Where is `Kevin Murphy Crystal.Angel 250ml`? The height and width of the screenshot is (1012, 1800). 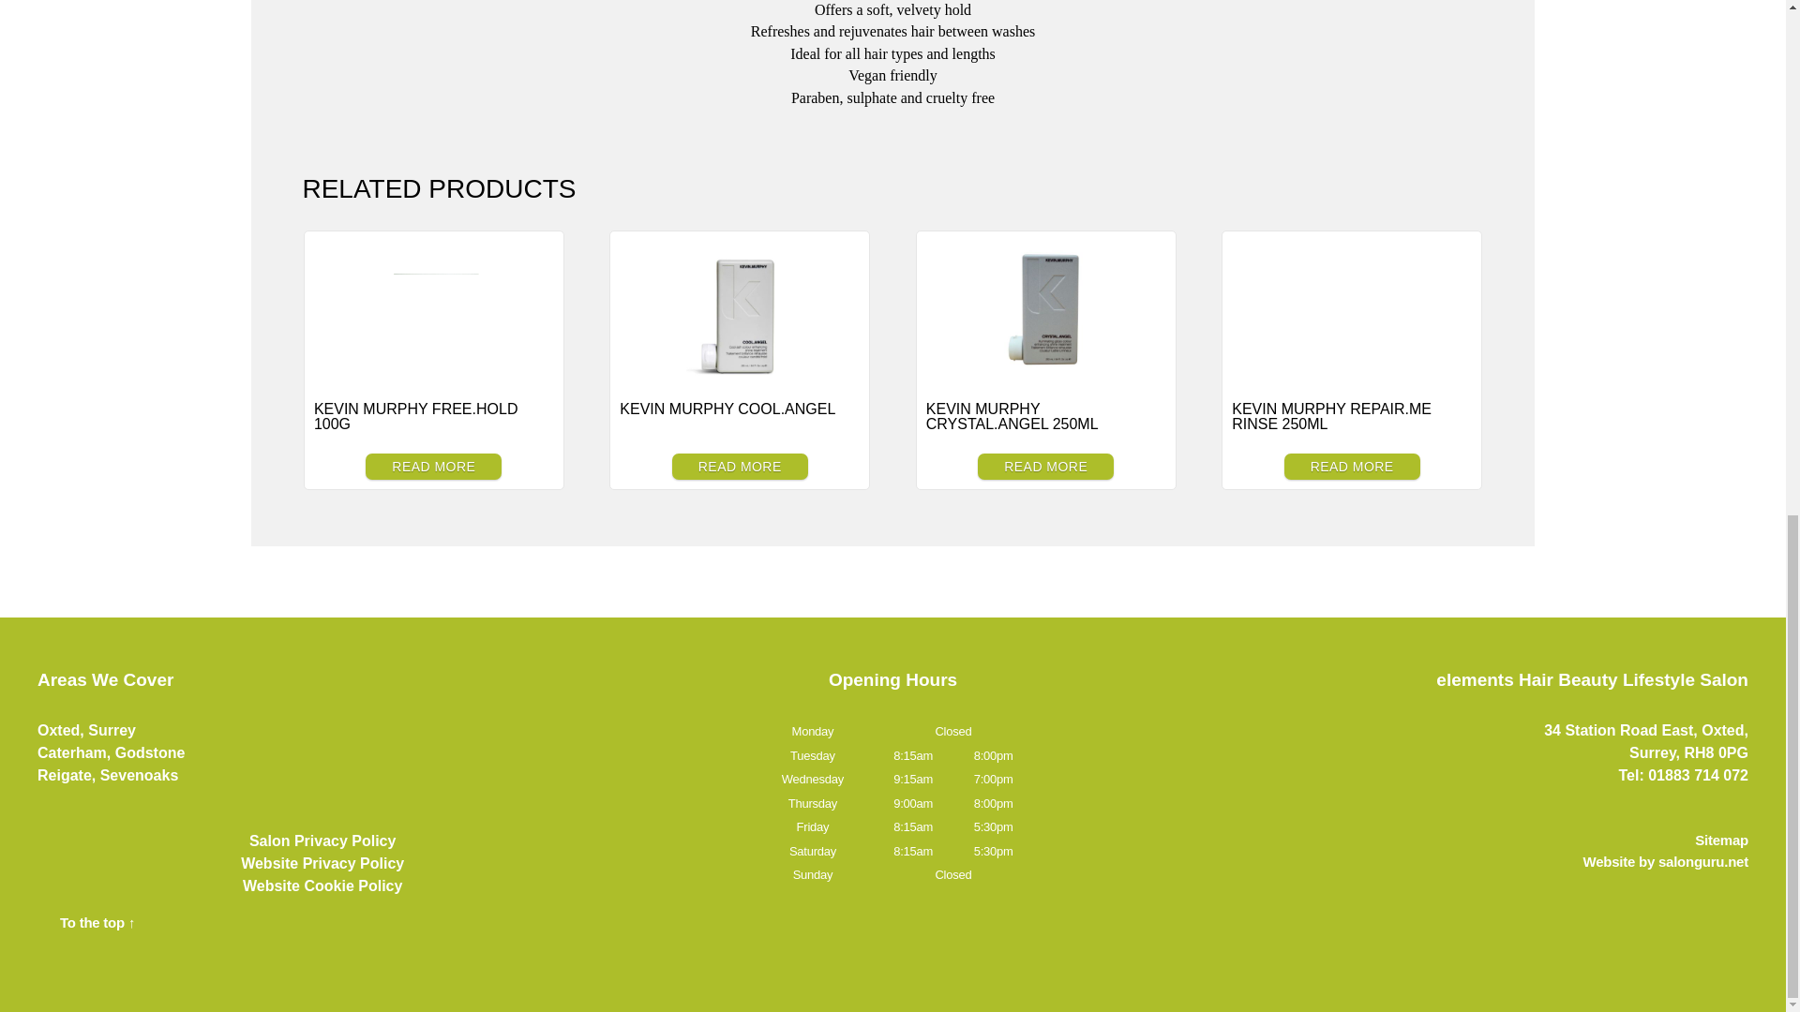 Kevin Murphy Crystal.Angel 250ml is located at coordinates (1046, 311).